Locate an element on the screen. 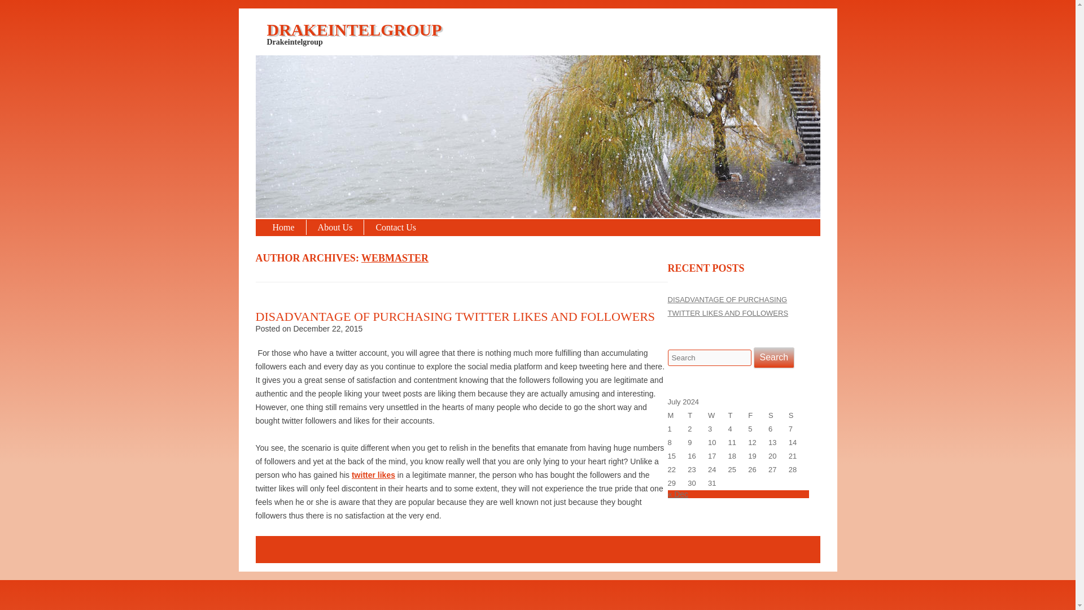 This screenshot has height=610, width=1084. DISADVANTAGE OF PURCHASING TWITTER LIKES AND FOLLOWERS is located at coordinates (454, 316).